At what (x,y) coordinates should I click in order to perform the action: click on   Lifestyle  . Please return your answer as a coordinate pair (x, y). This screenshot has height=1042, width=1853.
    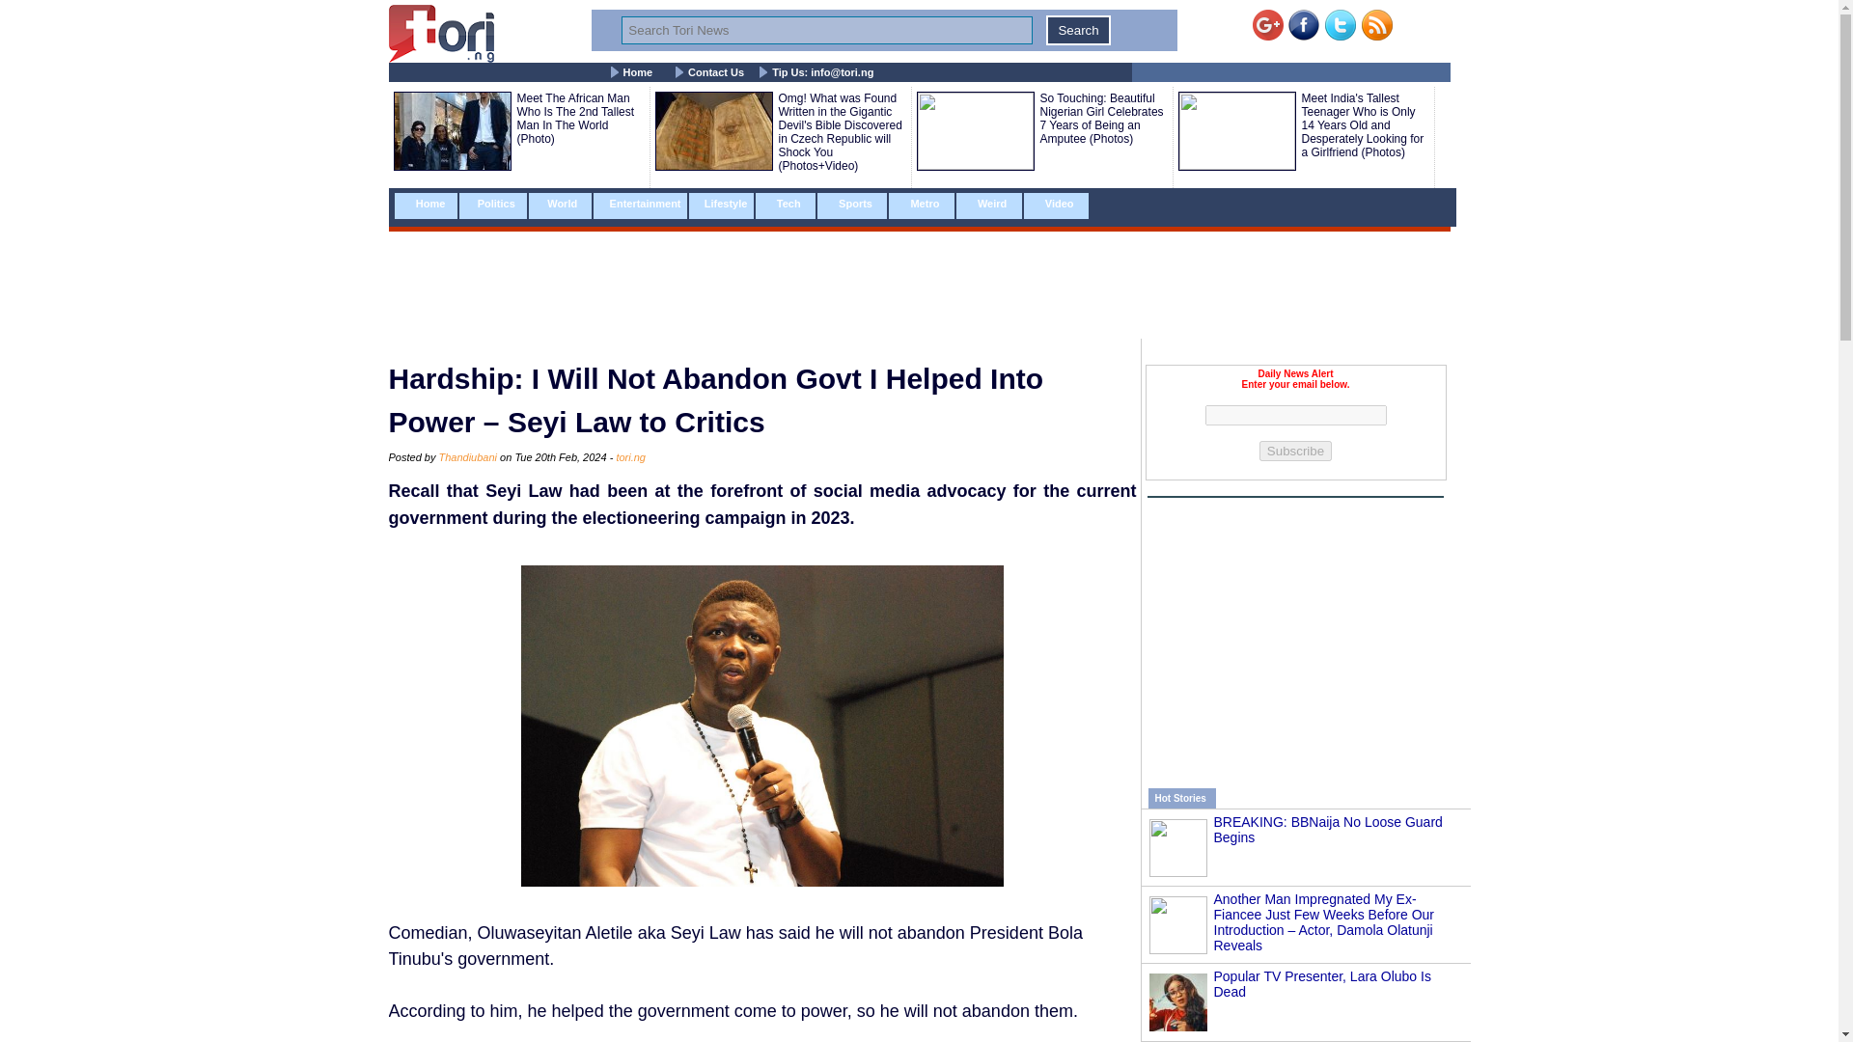
    Looking at the image, I should click on (722, 205).